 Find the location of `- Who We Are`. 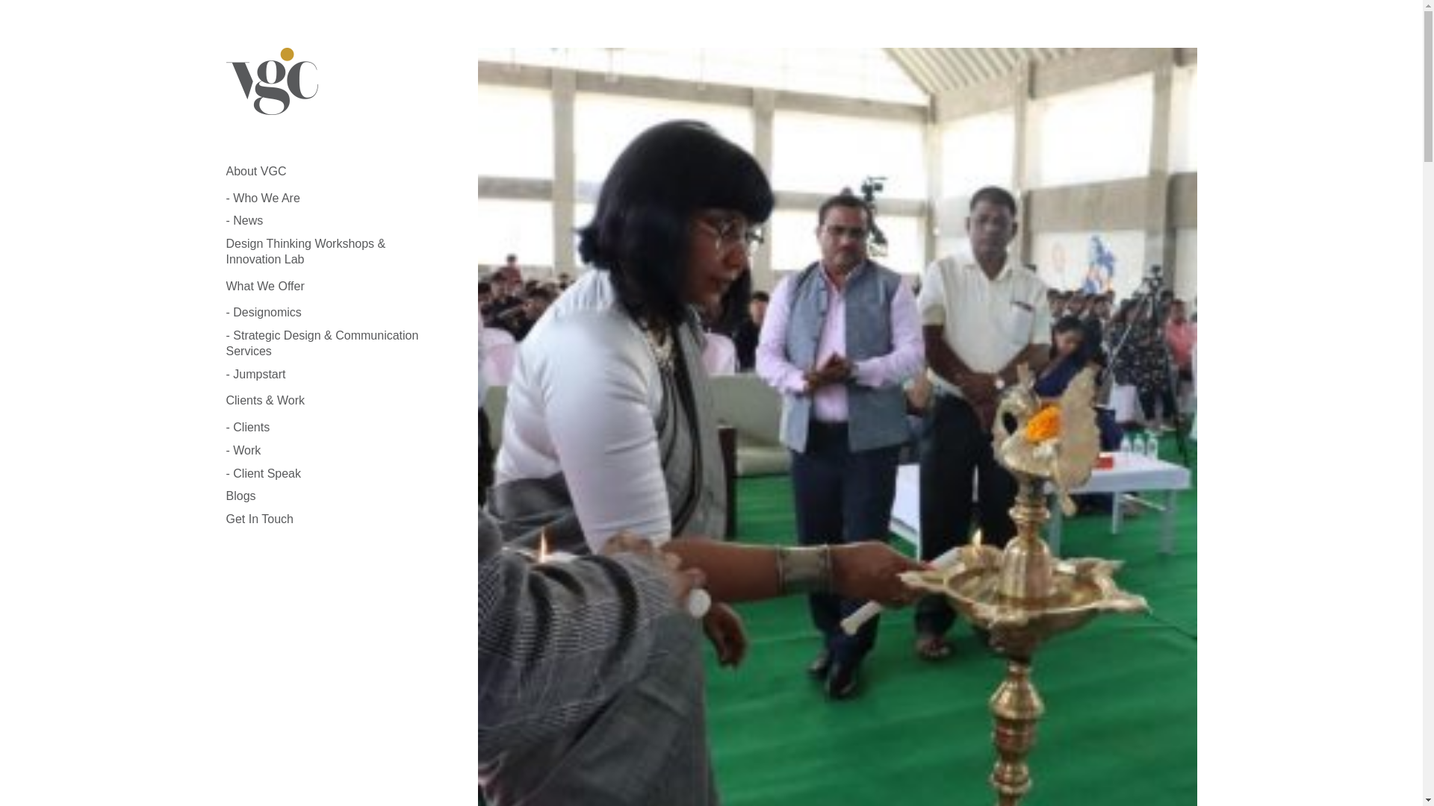

- Who We Are is located at coordinates (262, 199).